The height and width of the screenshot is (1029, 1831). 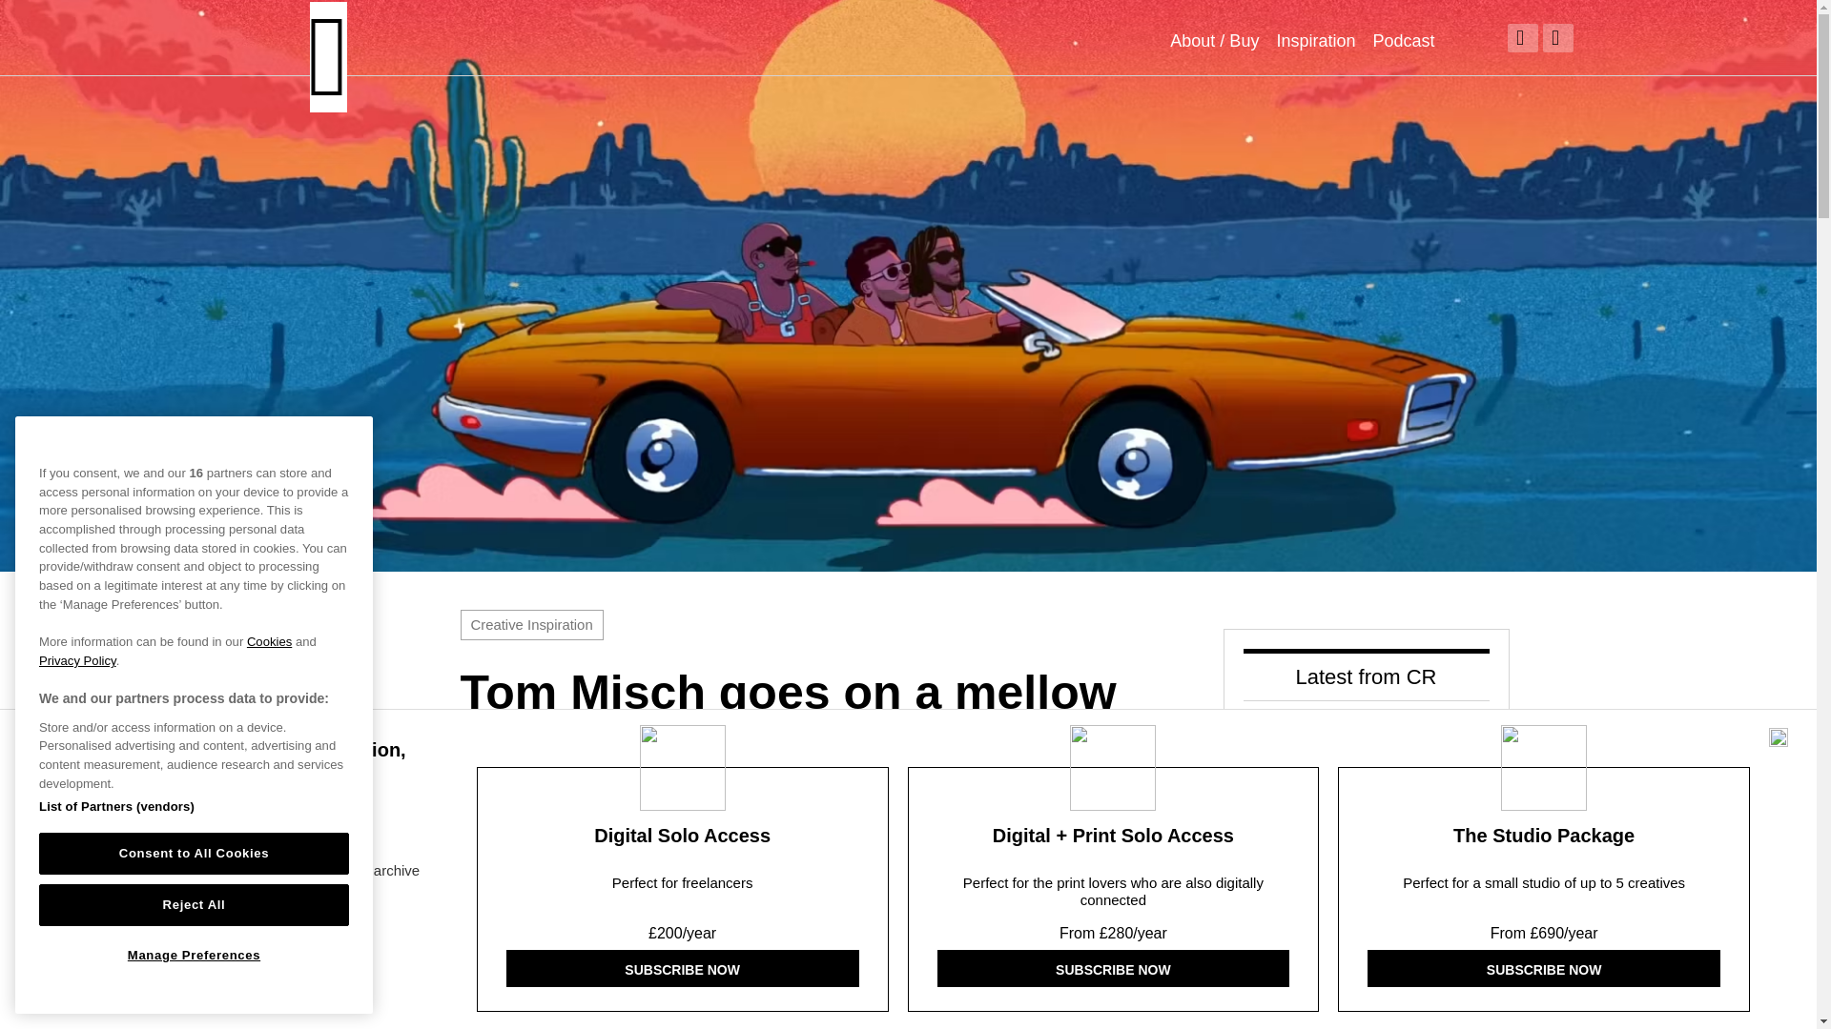 What do you see at coordinates (530, 625) in the screenshot?
I see `Creative Inspiration` at bounding box center [530, 625].